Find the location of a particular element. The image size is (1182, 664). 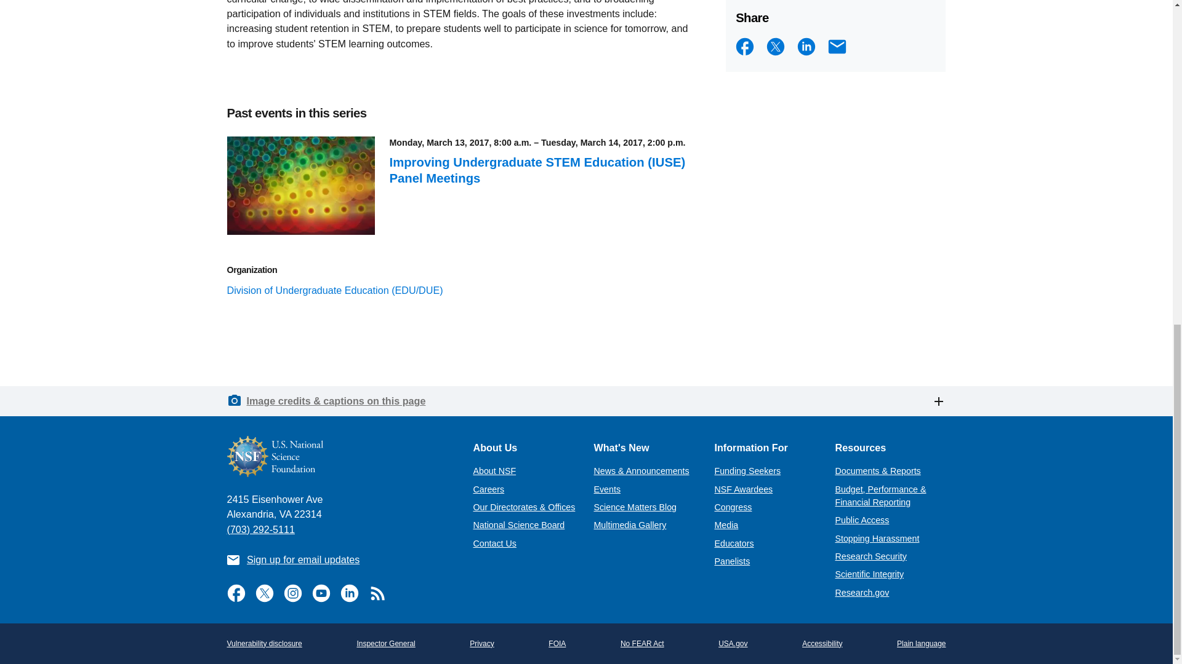

Facebook is located at coordinates (744, 47).